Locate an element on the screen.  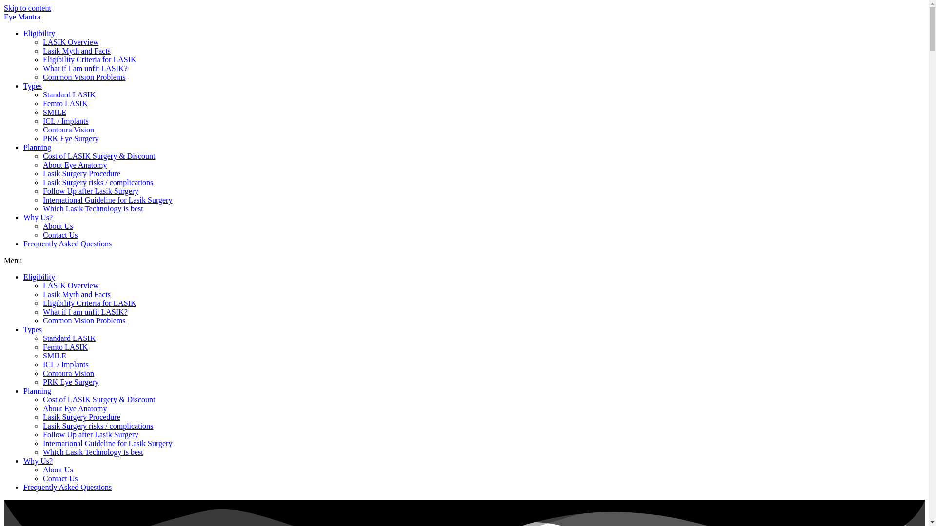
Planning is located at coordinates (37, 147).